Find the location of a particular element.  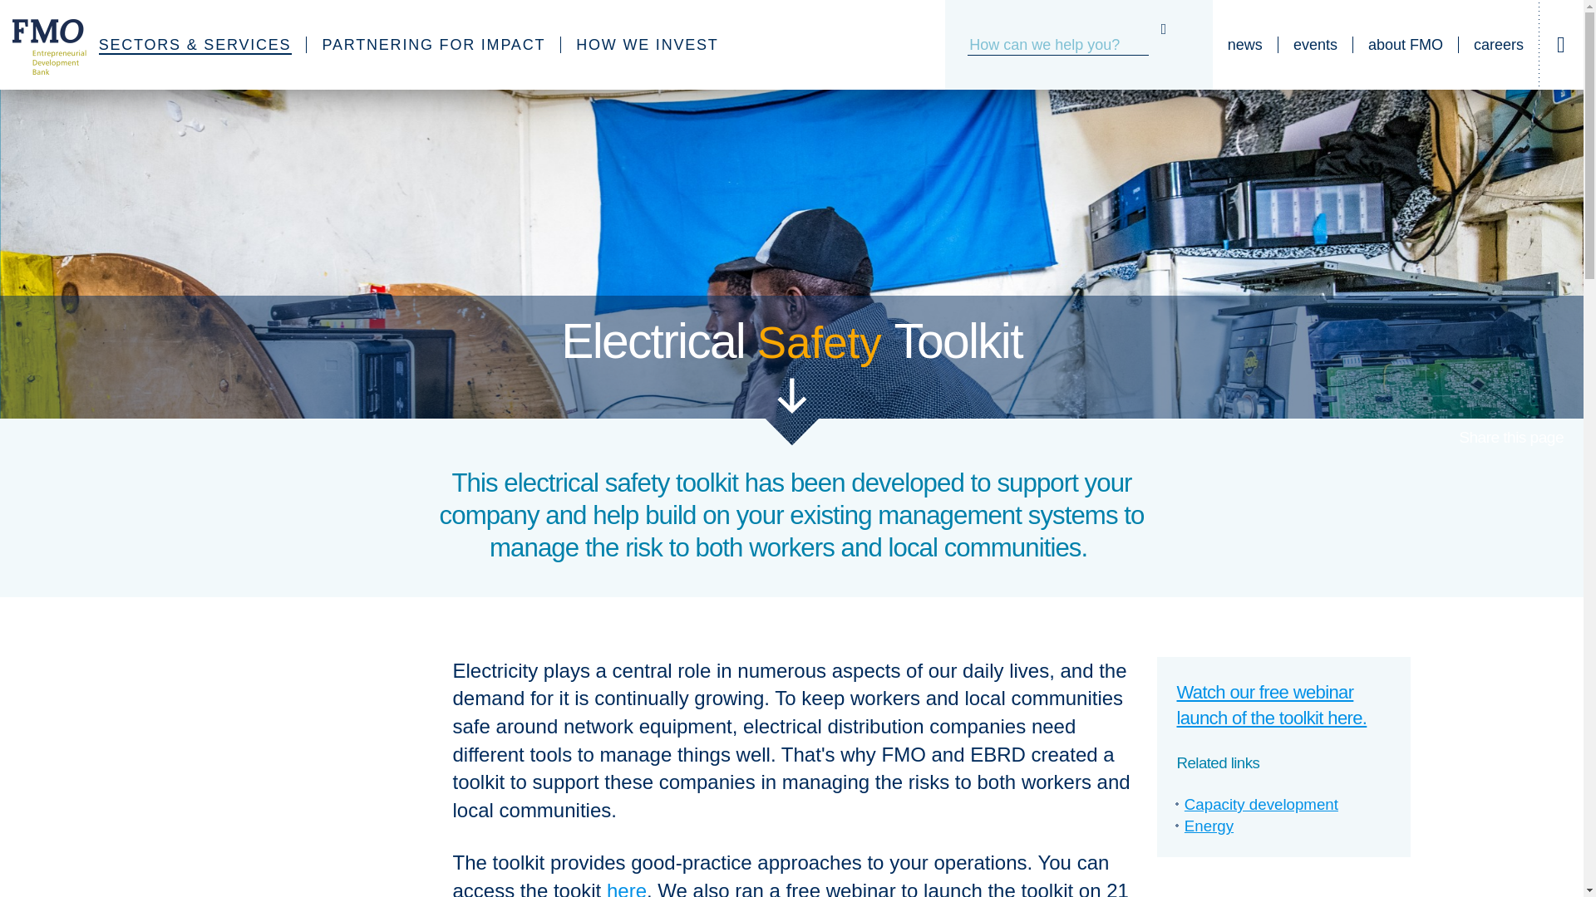

Energy is located at coordinates (1209, 826).